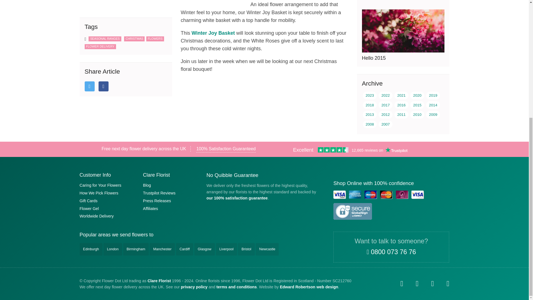 The height and width of the screenshot is (300, 533). I want to click on Show posts from 2010, so click(417, 114).